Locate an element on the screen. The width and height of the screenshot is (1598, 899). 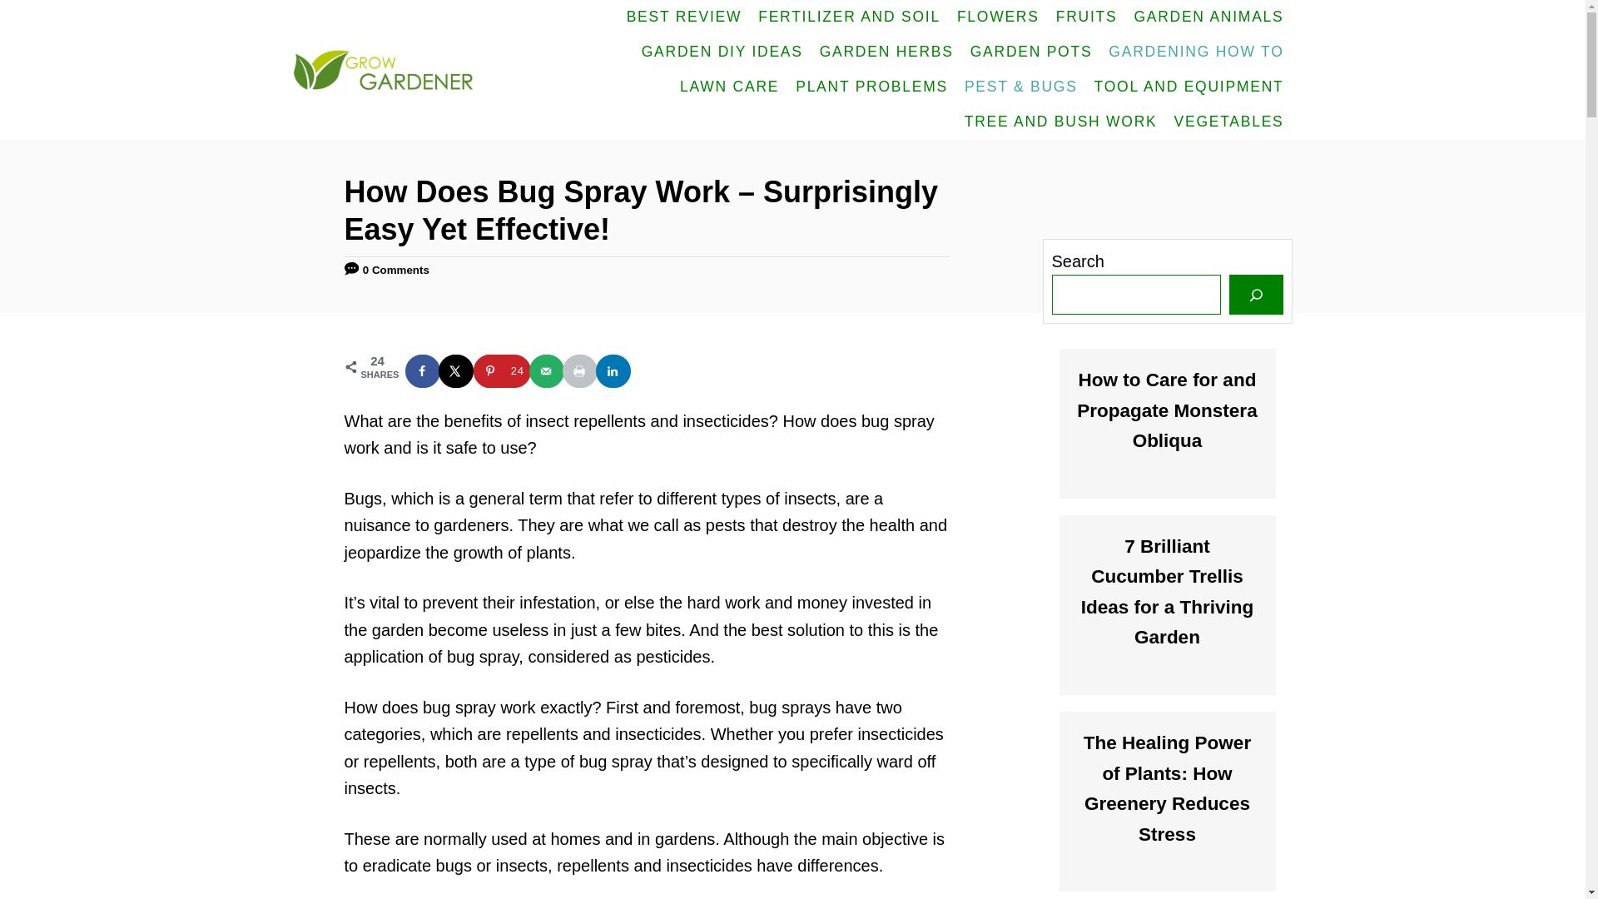
Print this webpage is located at coordinates (581, 370).